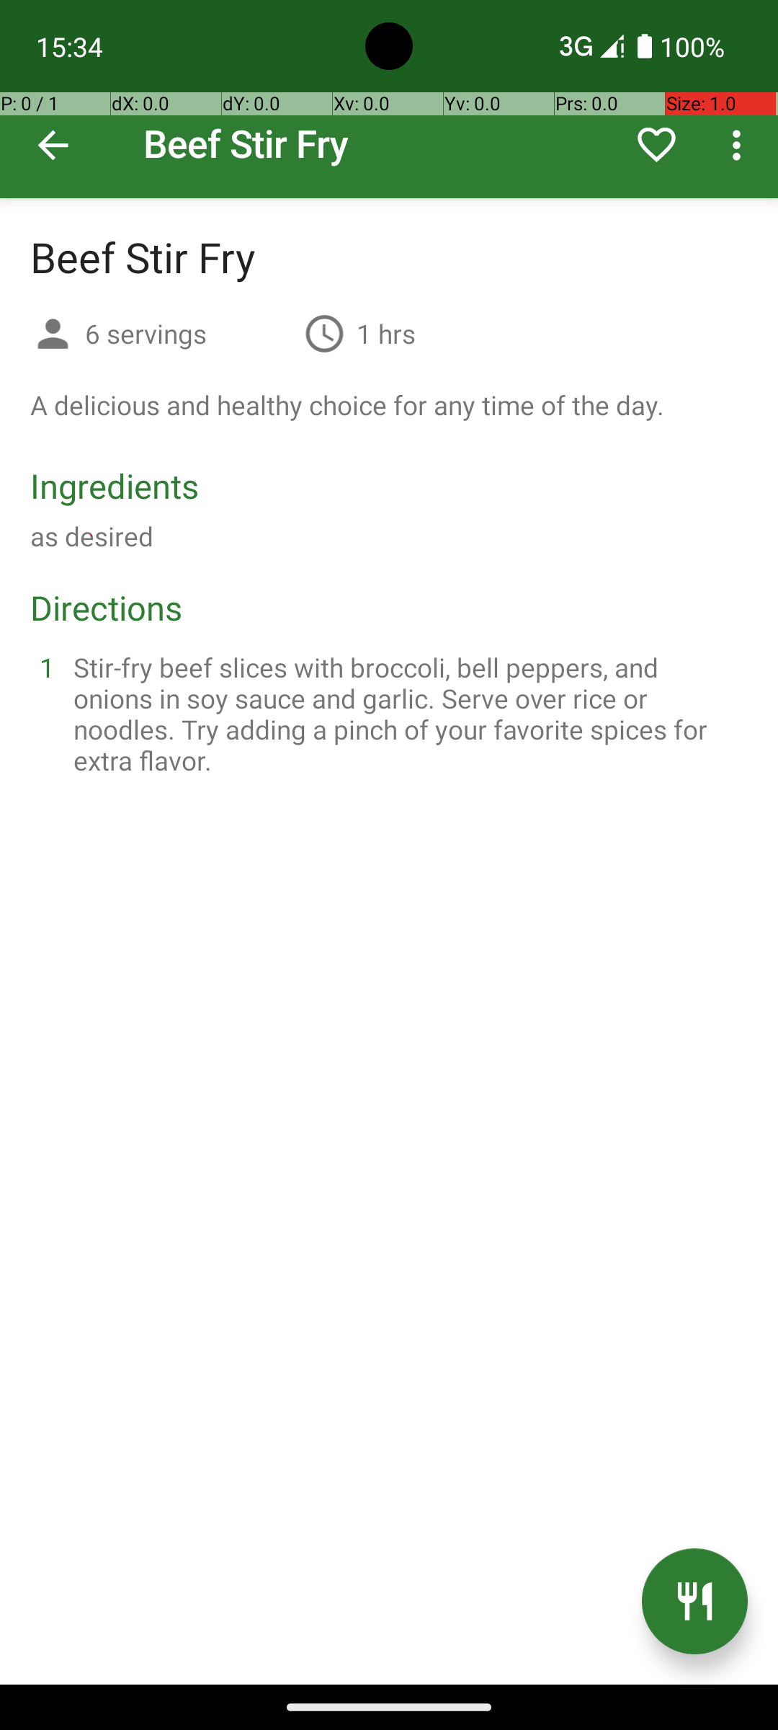 The height and width of the screenshot is (1730, 778). What do you see at coordinates (386, 333) in the screenshot?
I see `1 hrs` at bounding box center [386, 333].